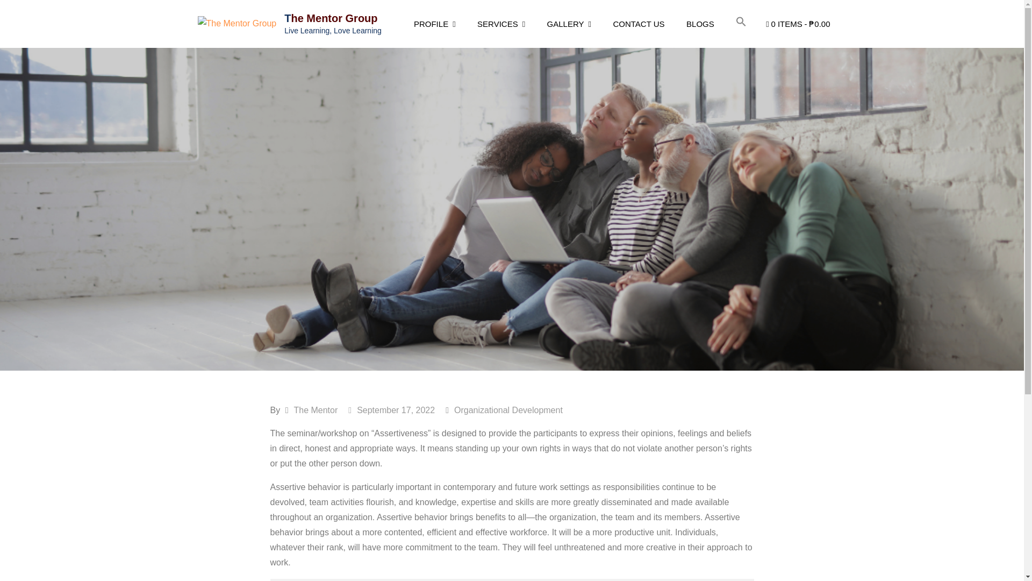 Image resolution: width=1032 pixels, height=581 pixels. Describe the element at coordinates (569, 24) in the screenshot. I see `GALLERY` at that location.